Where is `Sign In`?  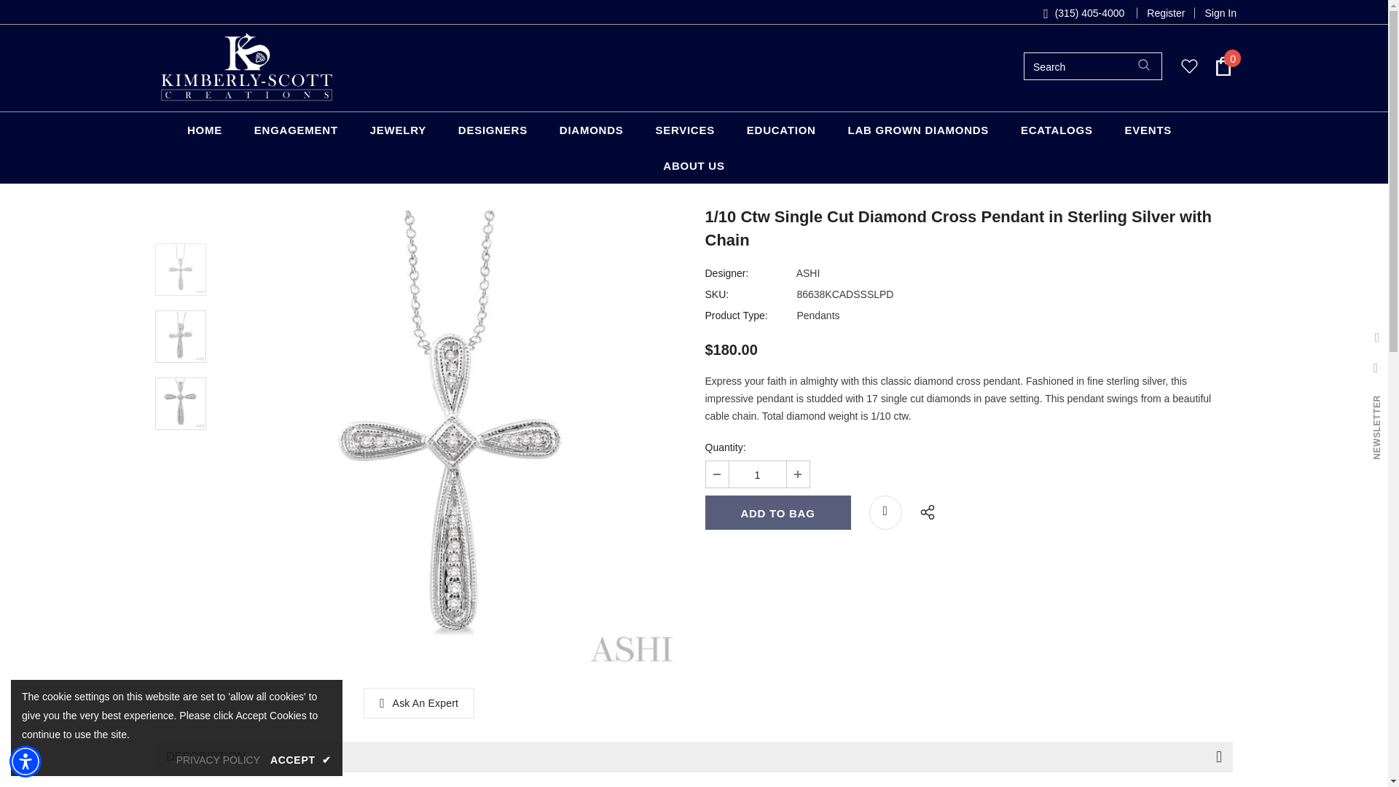
Sign In is located at coordinates (1215, 13).